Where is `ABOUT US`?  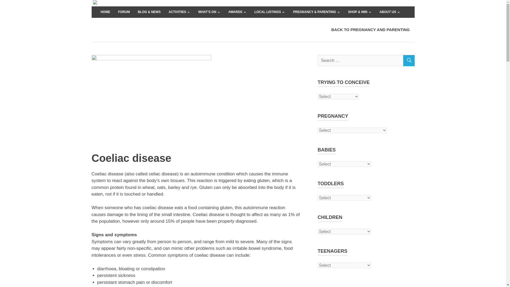
ABOUT US is located at coordinates (390, 12).